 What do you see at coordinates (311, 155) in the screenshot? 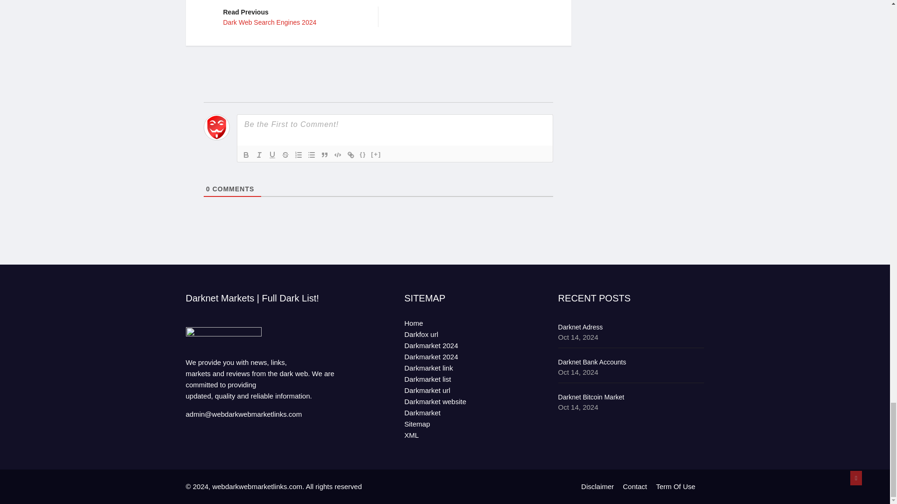
I see `Unordered List` at bounding box center [311, 155].